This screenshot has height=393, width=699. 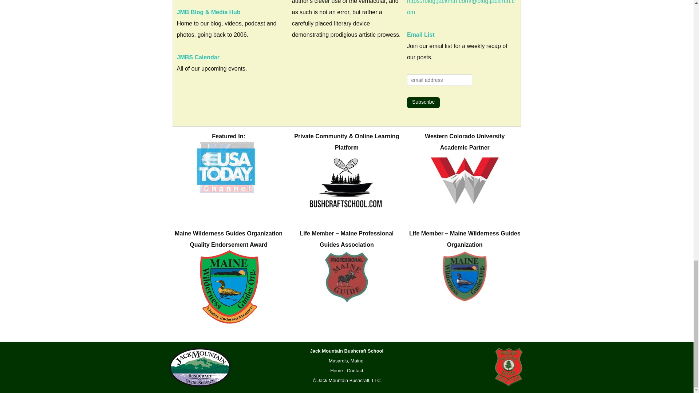 I want to click on Maine Professional Guides Association - Life Member, so click(x=347, y=277).